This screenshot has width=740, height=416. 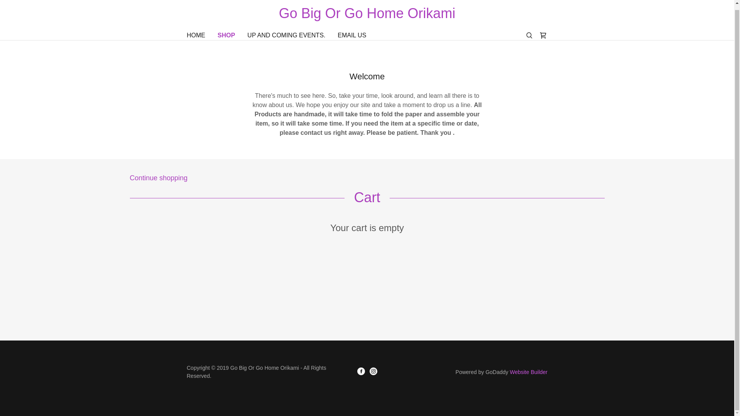 I want to click on Continue shopping, so click(x=367, y=177).